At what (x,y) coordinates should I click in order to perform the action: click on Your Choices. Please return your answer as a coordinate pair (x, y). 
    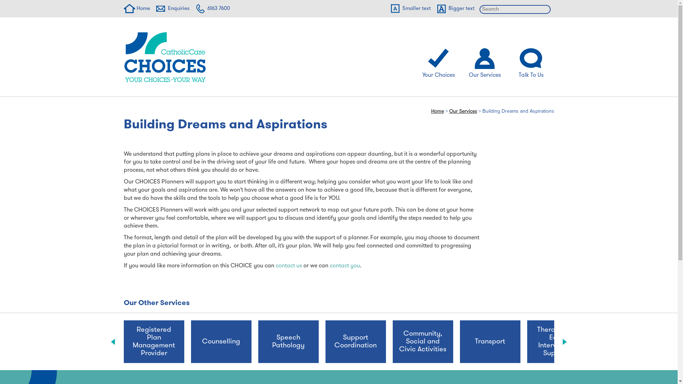
    Looking at the image, I should click on (439, 62).